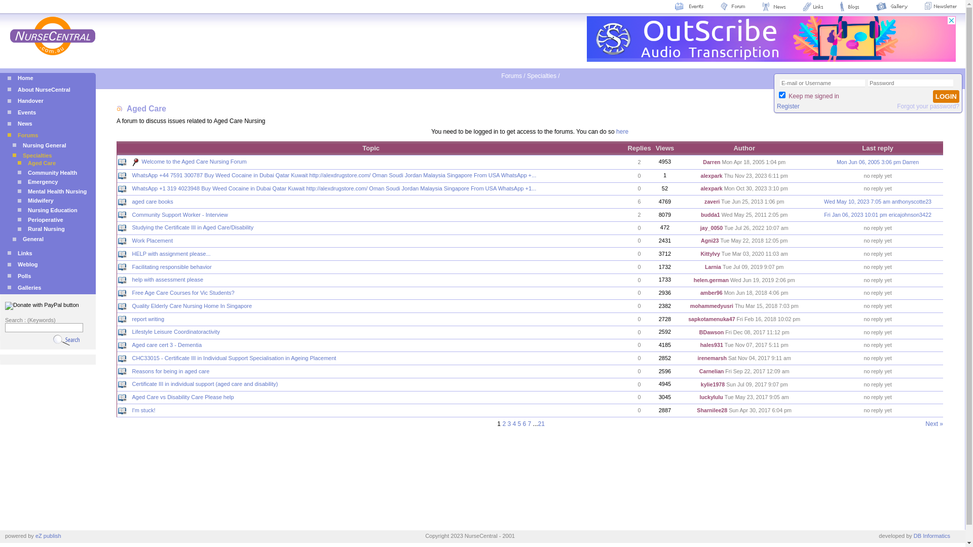 The height and width of the screenshot is (547, 973). I want to click on Forums, so click(512, 76).